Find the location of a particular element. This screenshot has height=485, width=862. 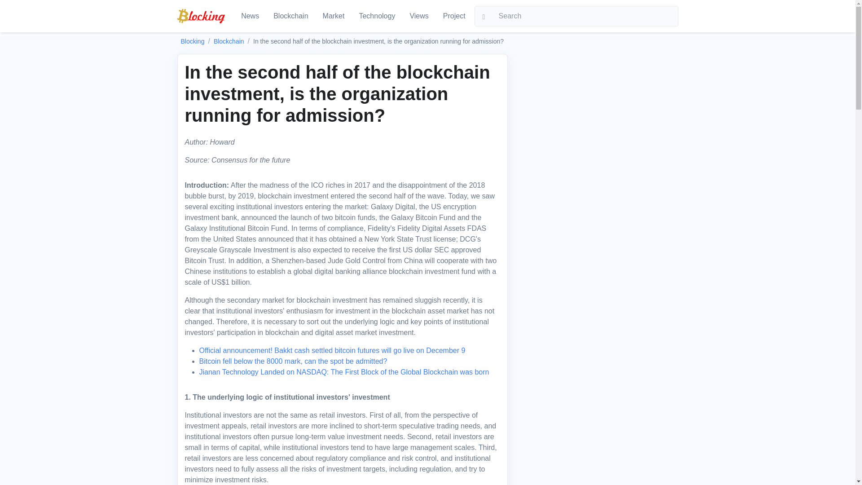

News is located at coordinates (250, 16).